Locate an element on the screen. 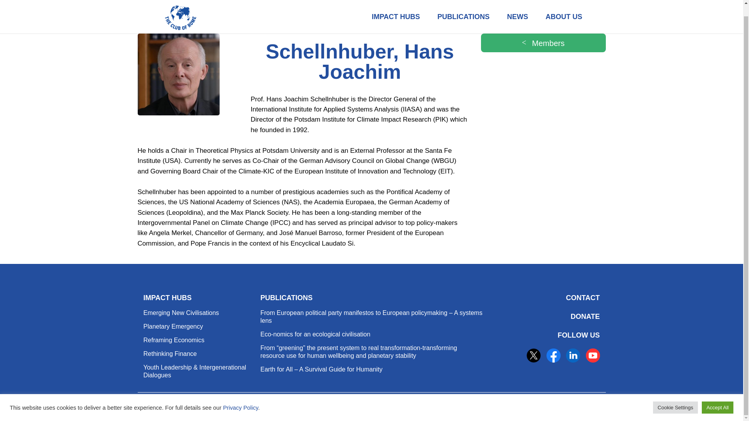  YouTube is located at coordinates (593, 356).